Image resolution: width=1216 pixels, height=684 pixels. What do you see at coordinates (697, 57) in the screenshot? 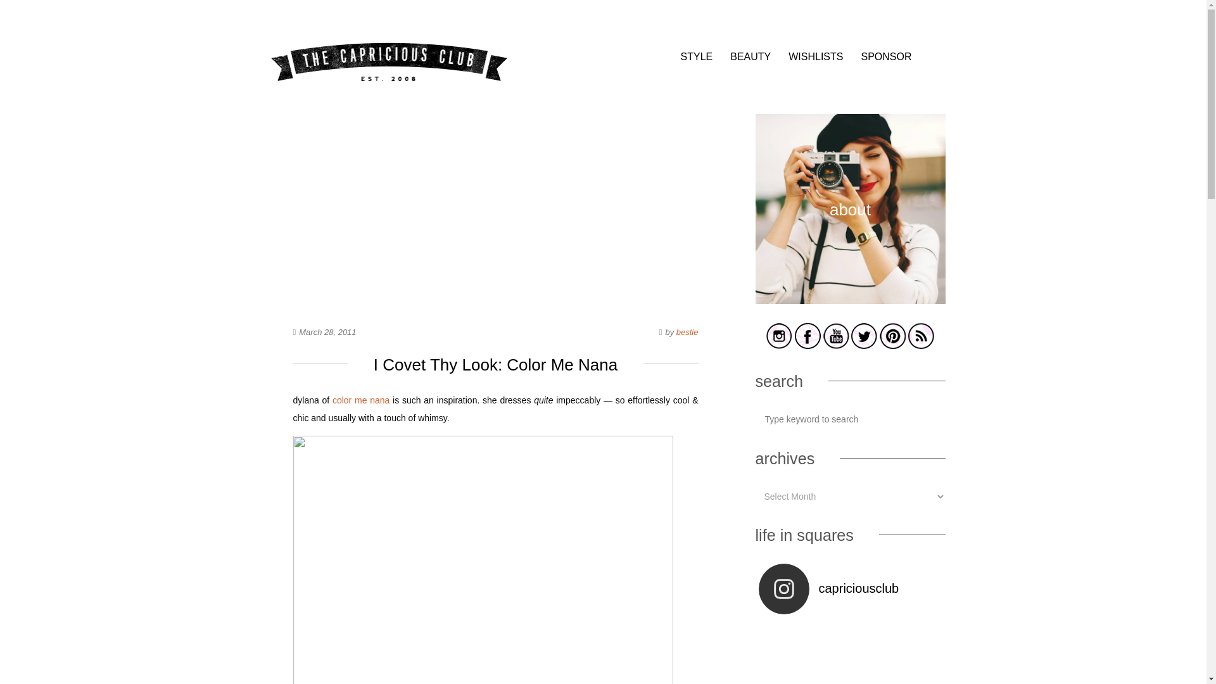
I see `STYLE` at bounding box center [697, 57].